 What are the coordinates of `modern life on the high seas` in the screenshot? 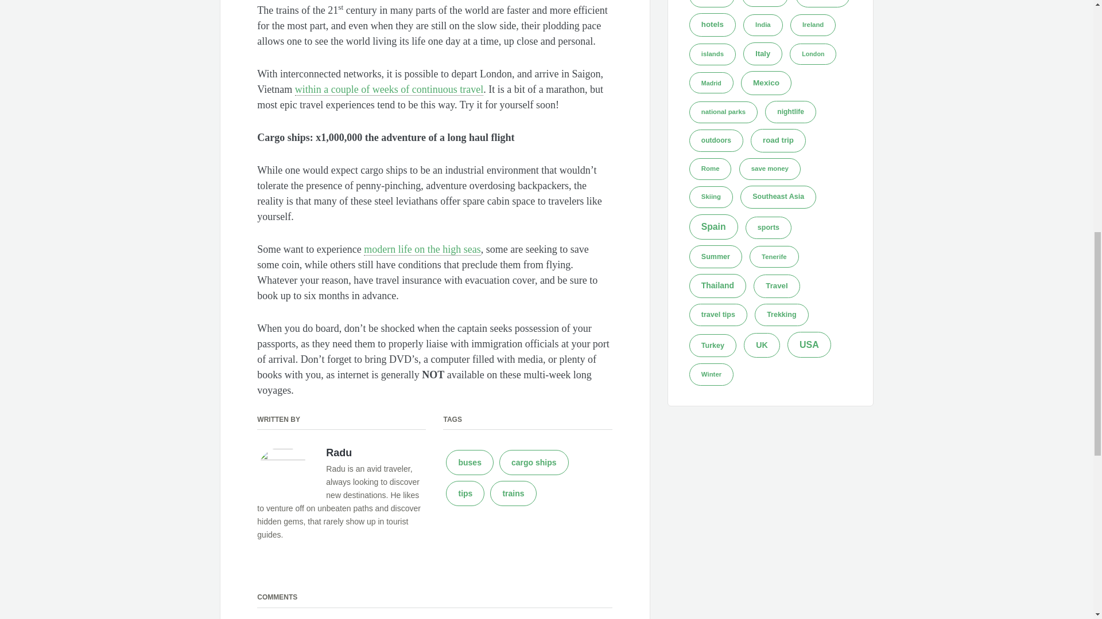 It's located at (422, 250).